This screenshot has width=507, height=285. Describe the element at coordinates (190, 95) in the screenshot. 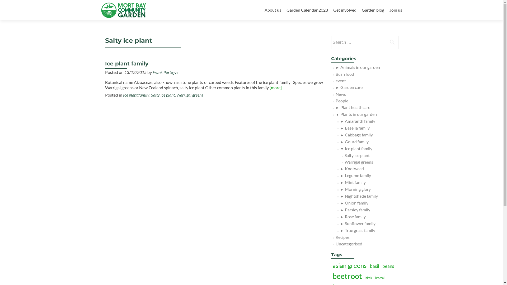

I see `Warrigal greens` at that location.